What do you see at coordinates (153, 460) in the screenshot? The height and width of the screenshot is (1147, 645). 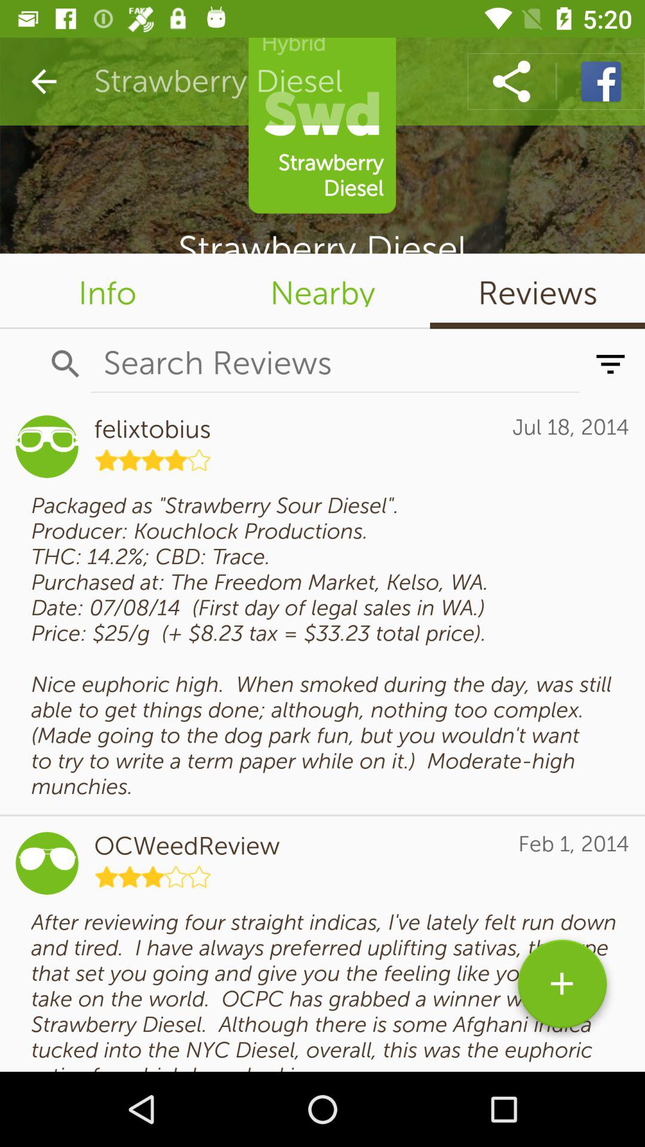 I see `click on the star below felixtobius` at bounding box center [153, 460].